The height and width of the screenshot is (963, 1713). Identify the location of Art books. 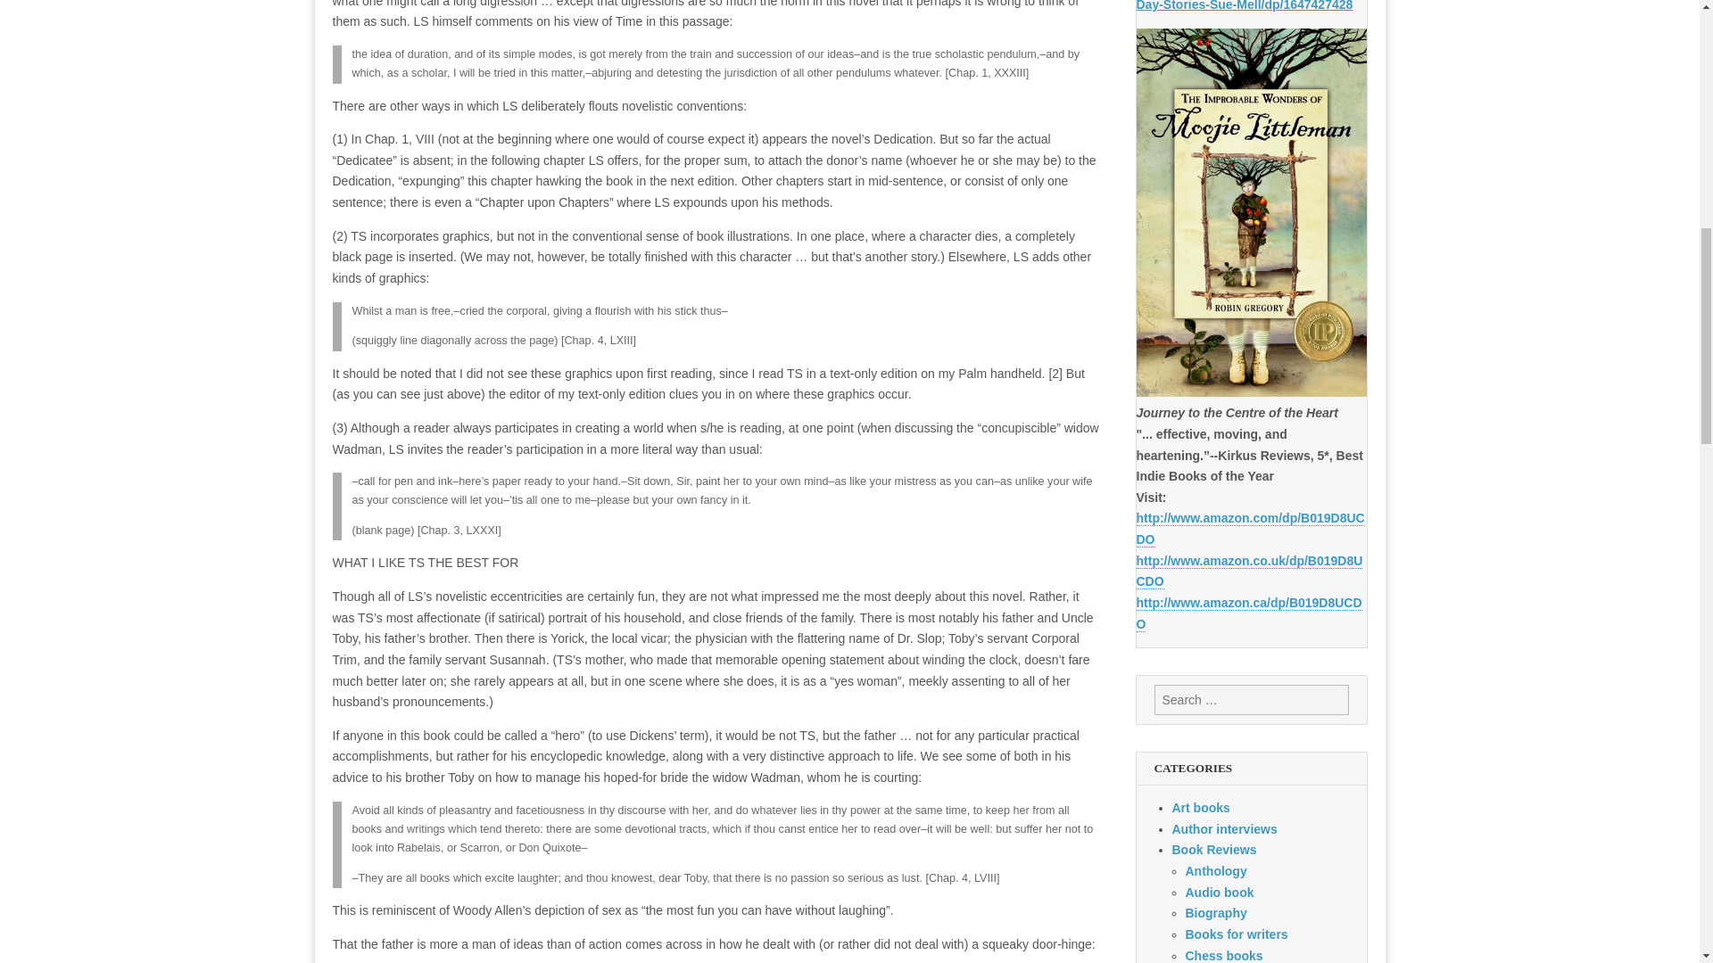
(1201, 807).